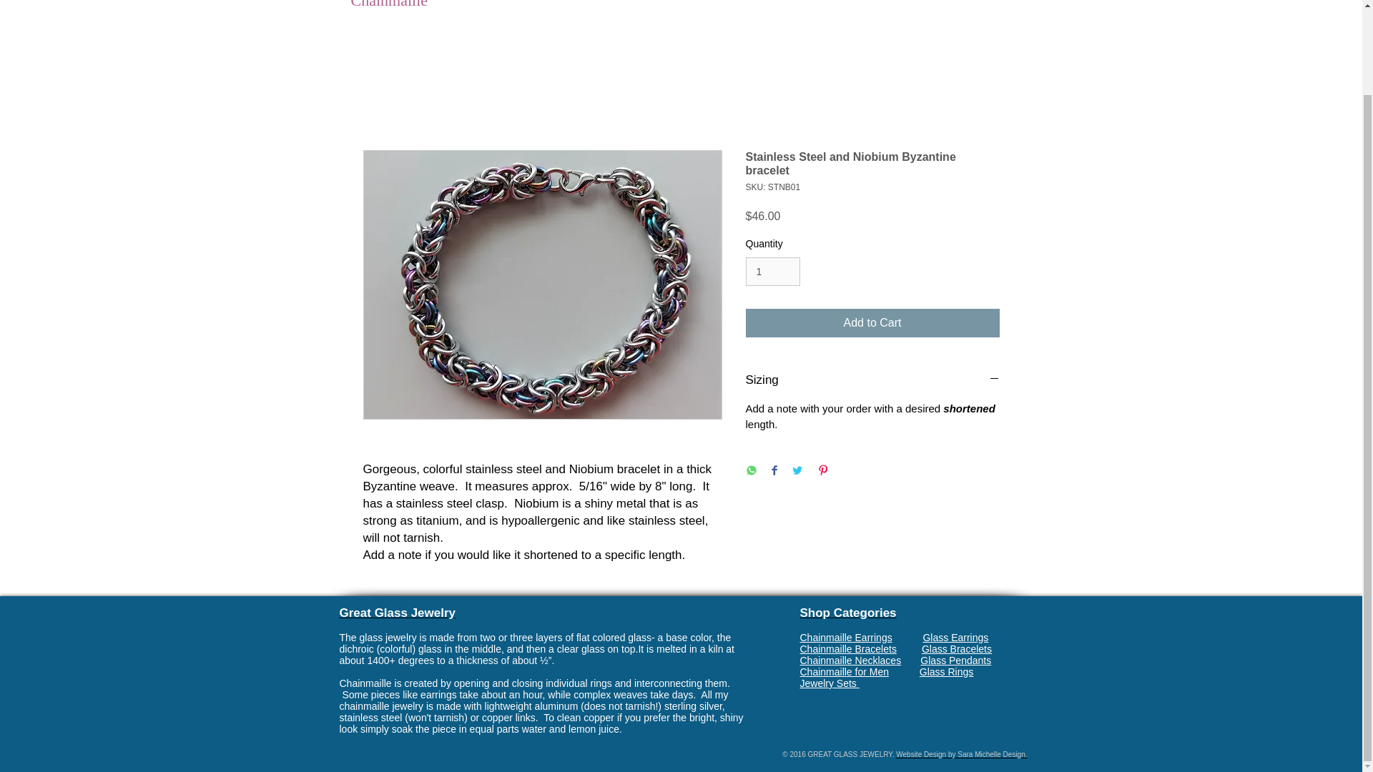 The image size is (1373, 772). Describe the element at coordinates (872, 323) in the screenshot. I see `Add to Cart` at that location.